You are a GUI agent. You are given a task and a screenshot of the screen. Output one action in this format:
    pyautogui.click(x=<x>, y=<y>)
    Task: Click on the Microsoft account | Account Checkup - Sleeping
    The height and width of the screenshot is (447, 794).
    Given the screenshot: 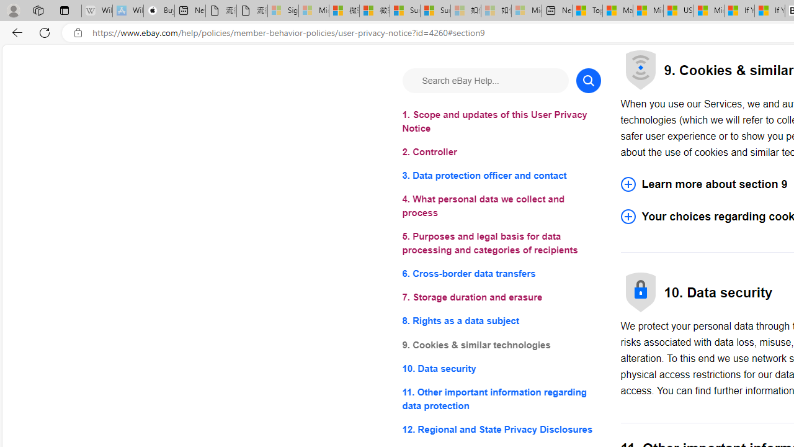 What is the action you would take?
    pyautogui.click(x=526, y=11)
    